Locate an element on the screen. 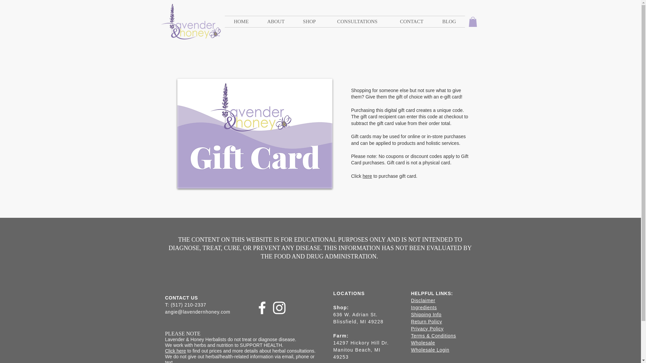 The width and height of the screenshot is (646, 363). Shipping Info is located at coordinates (426, 314).